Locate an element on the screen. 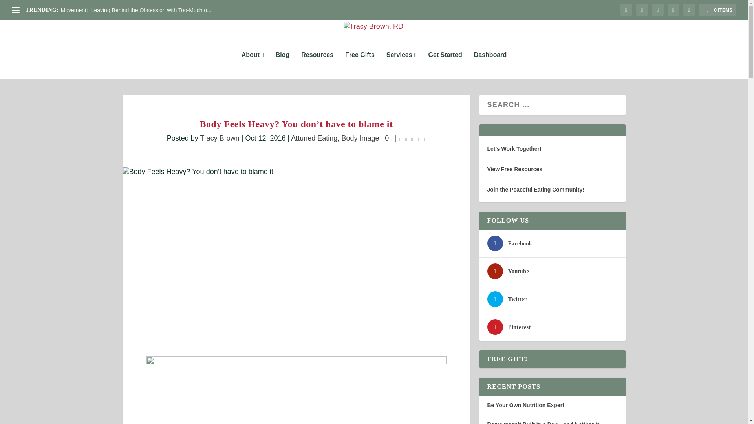 The width and height of the screenshot is (754, 424). Get Started is located at coordinates (445, 65).